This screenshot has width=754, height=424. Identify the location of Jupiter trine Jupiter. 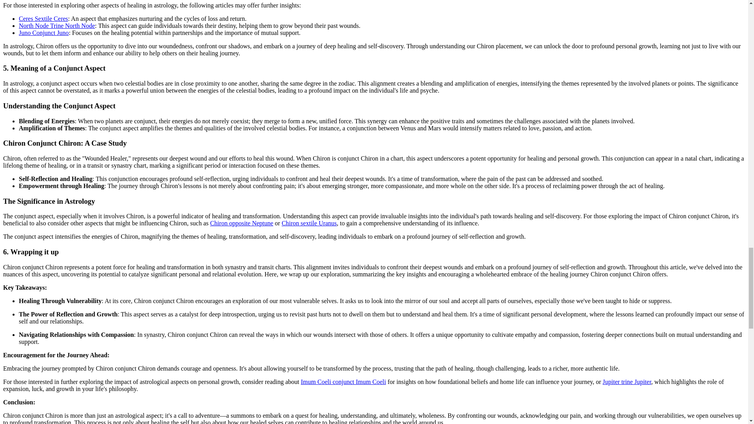
(627, 382).